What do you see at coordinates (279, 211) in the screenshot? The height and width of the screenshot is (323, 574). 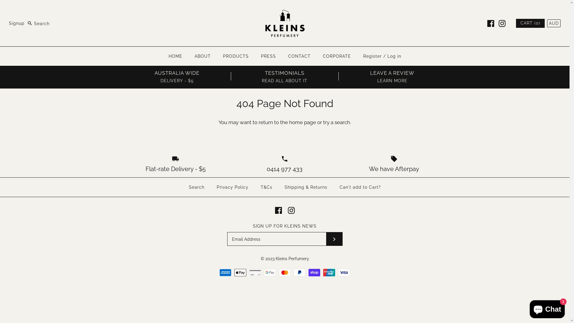 I see `Facebook` at bounding box center [279, 211].